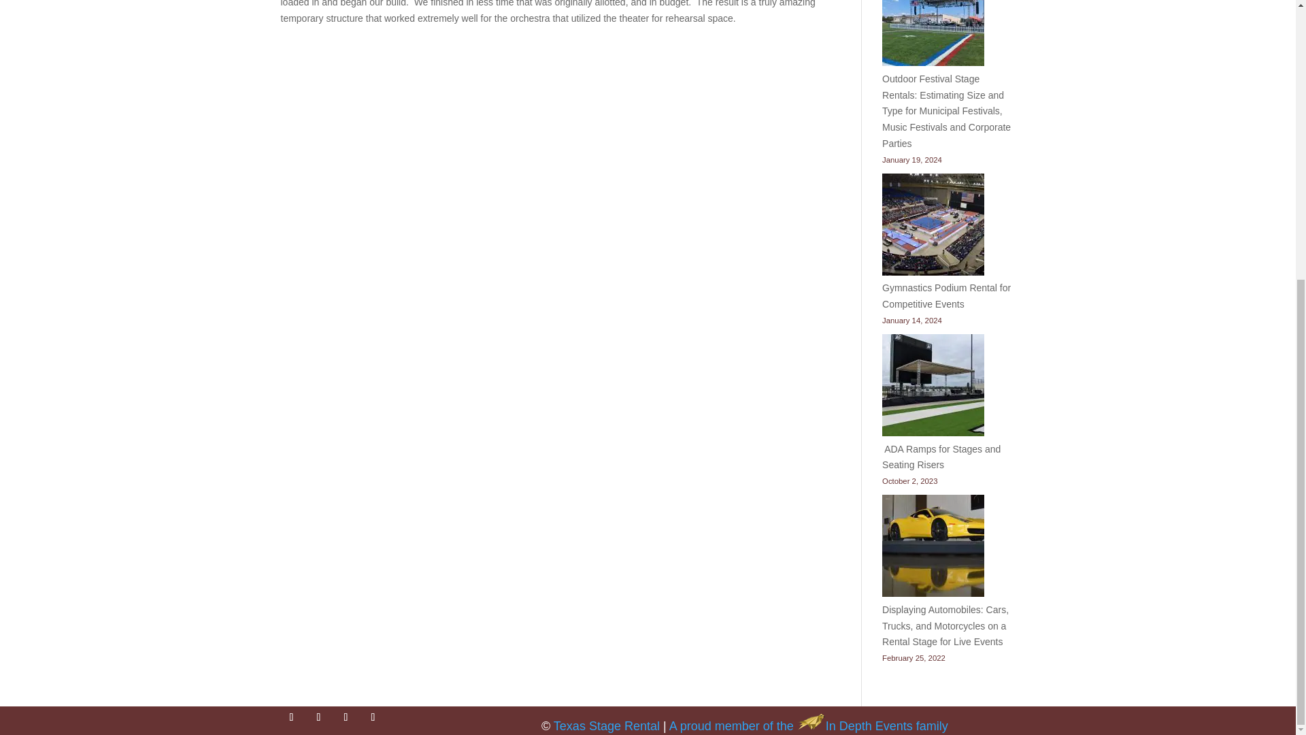 The height and width of the screenshot is (735, 1306). I want to click on Follow on LinkedIn, so click(346, 717).